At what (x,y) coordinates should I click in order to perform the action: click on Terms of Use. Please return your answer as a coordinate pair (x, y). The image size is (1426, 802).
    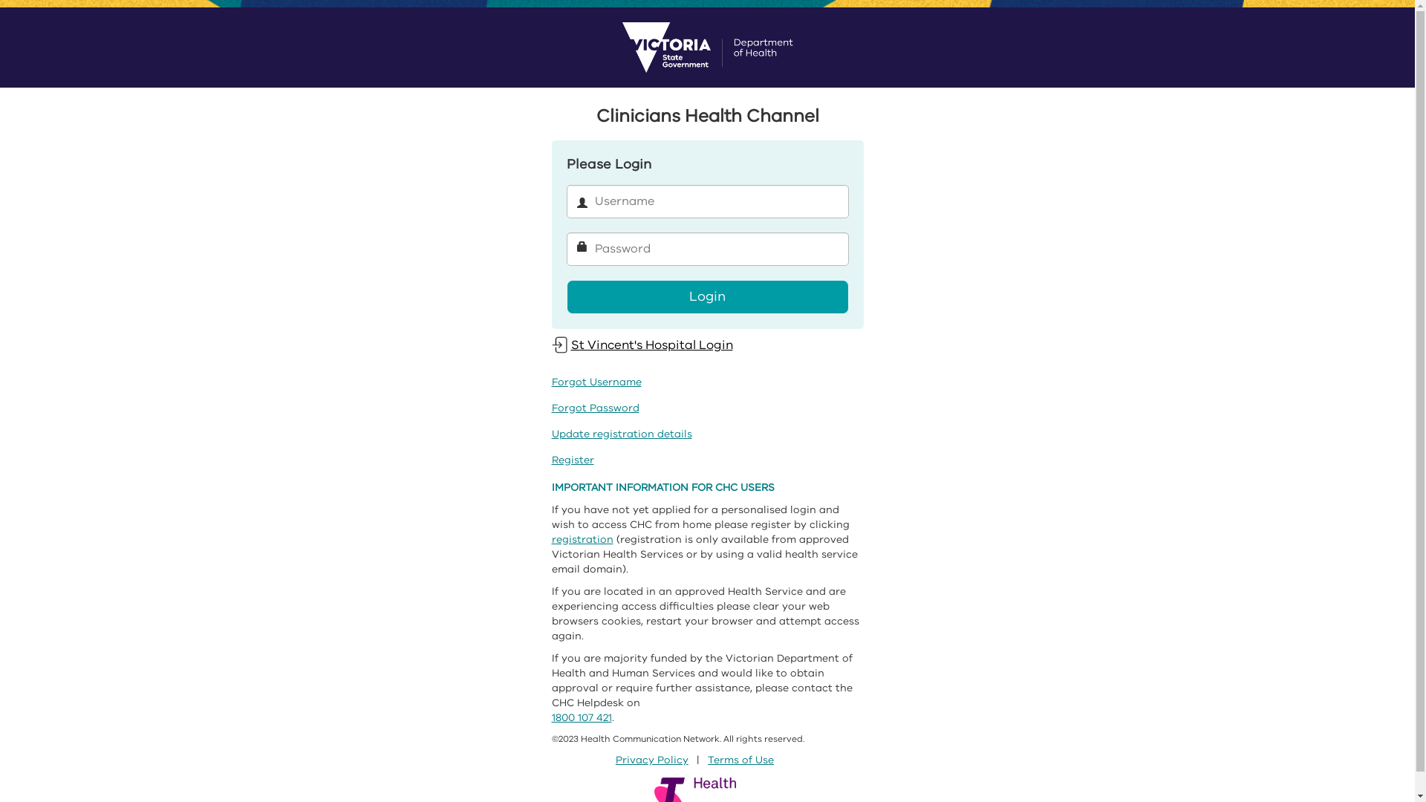
    Looking at the image, I should click on (741, 760).